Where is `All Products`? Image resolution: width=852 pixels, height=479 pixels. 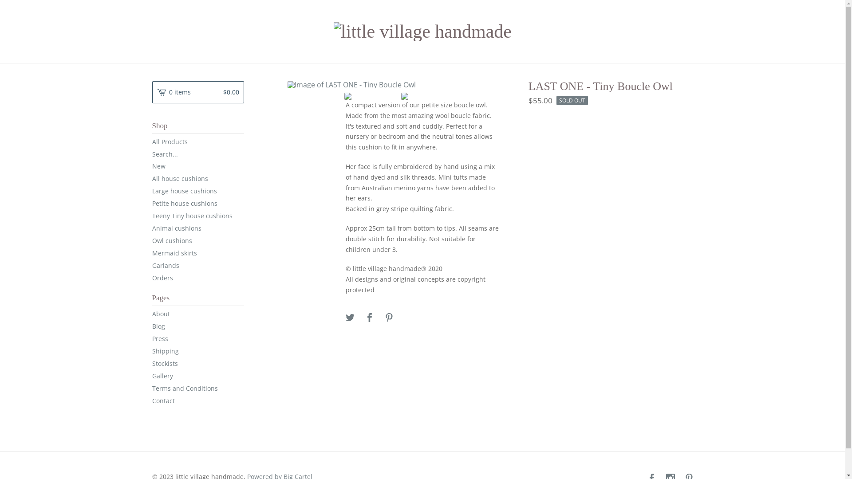 All Products is located at coordinates (198, 142).